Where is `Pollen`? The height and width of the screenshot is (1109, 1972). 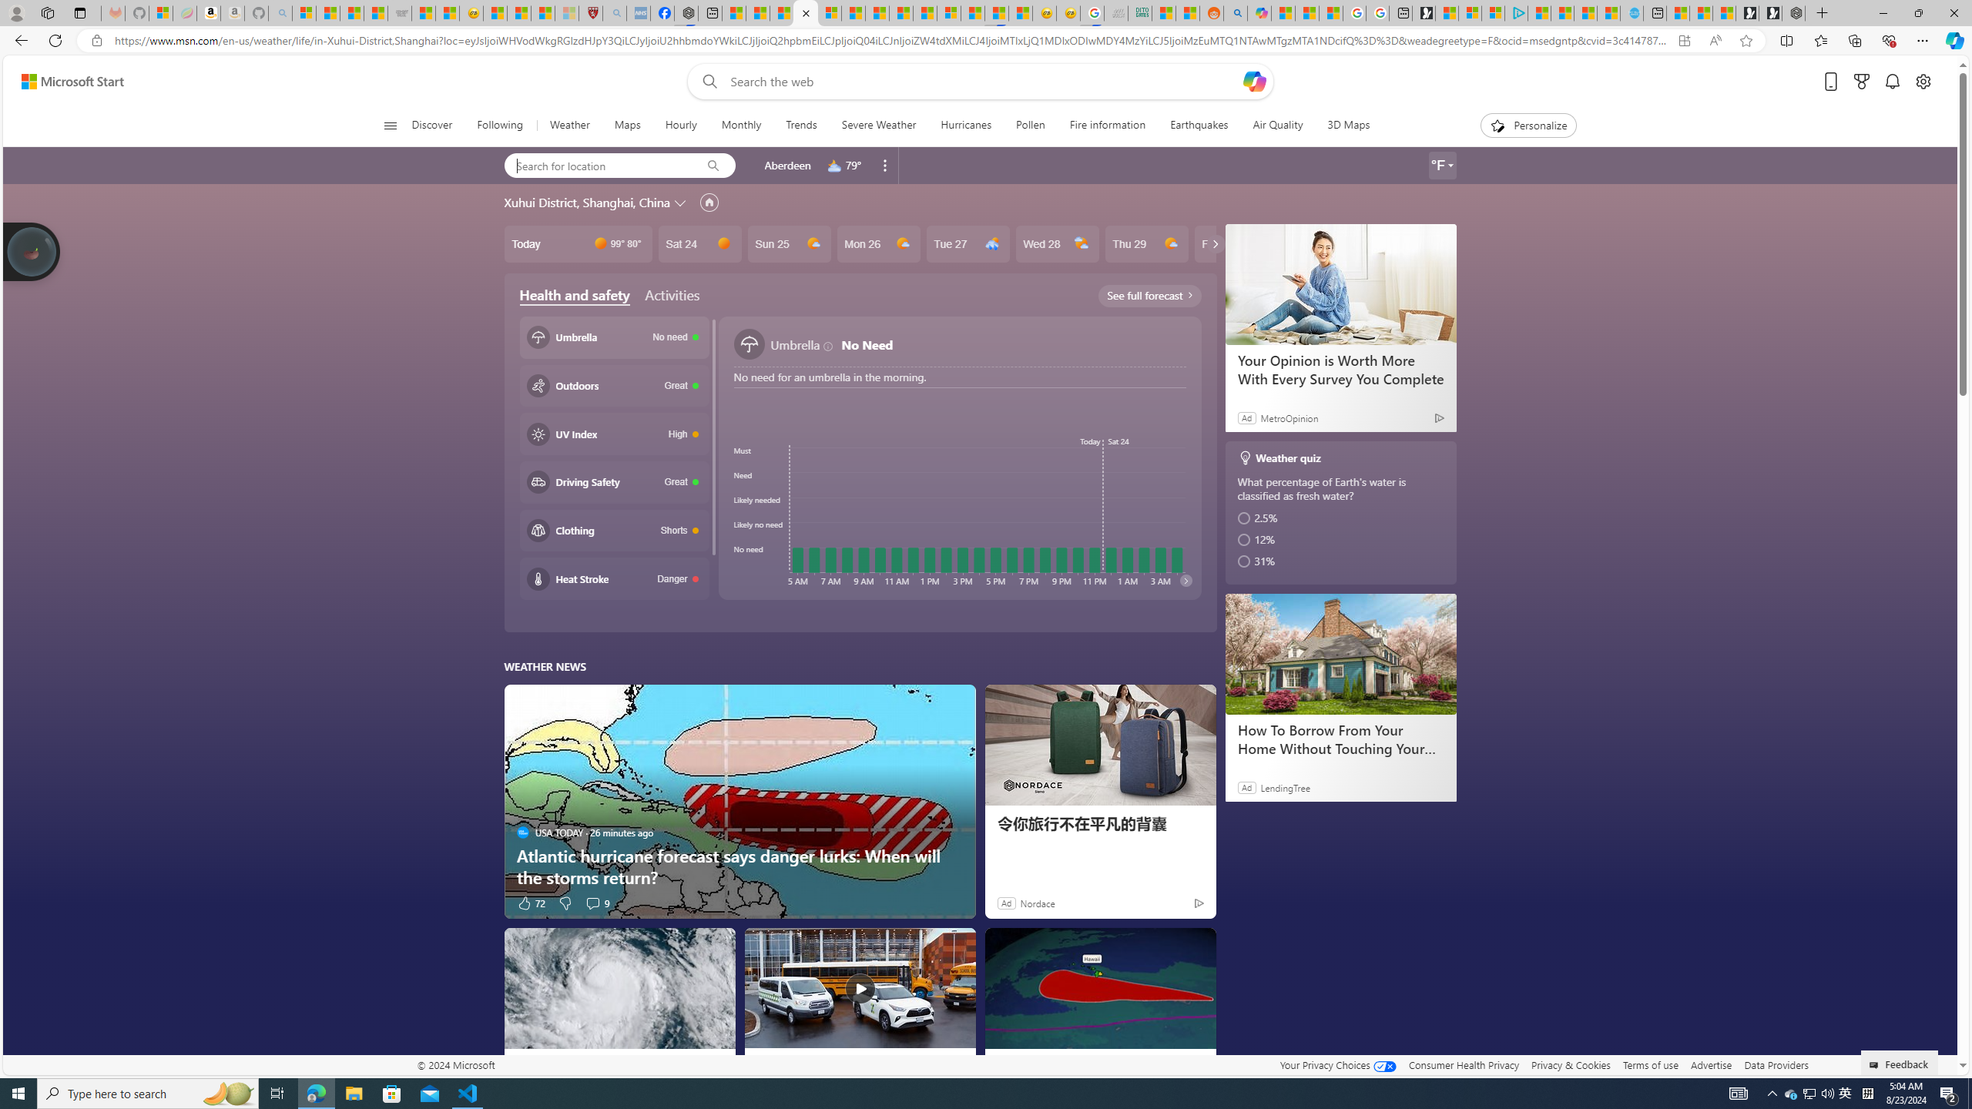
Pollen is located at coordinates (1030, 126).